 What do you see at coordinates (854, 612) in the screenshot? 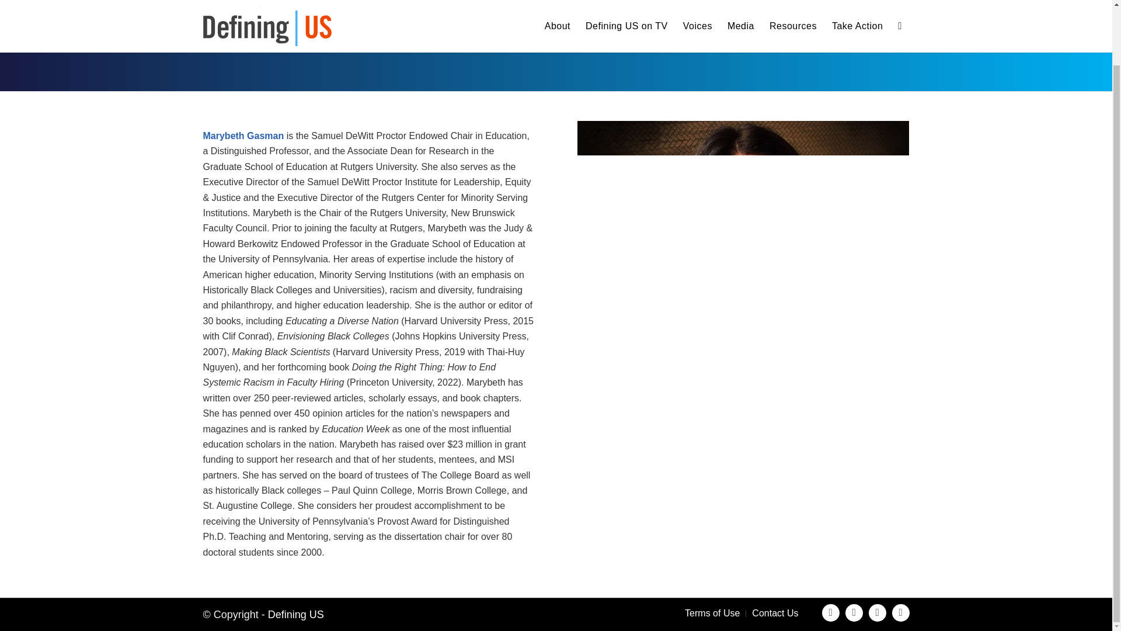
I see `Instagram` at bounding box center [854, 612].